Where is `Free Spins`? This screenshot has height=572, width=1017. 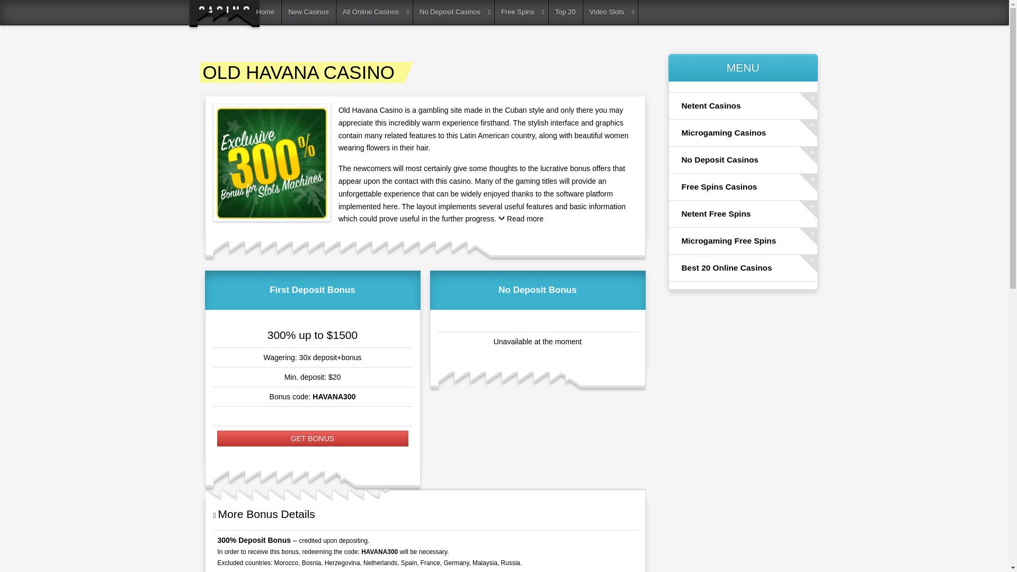
Free Spins is located at coordinates (521, 12).